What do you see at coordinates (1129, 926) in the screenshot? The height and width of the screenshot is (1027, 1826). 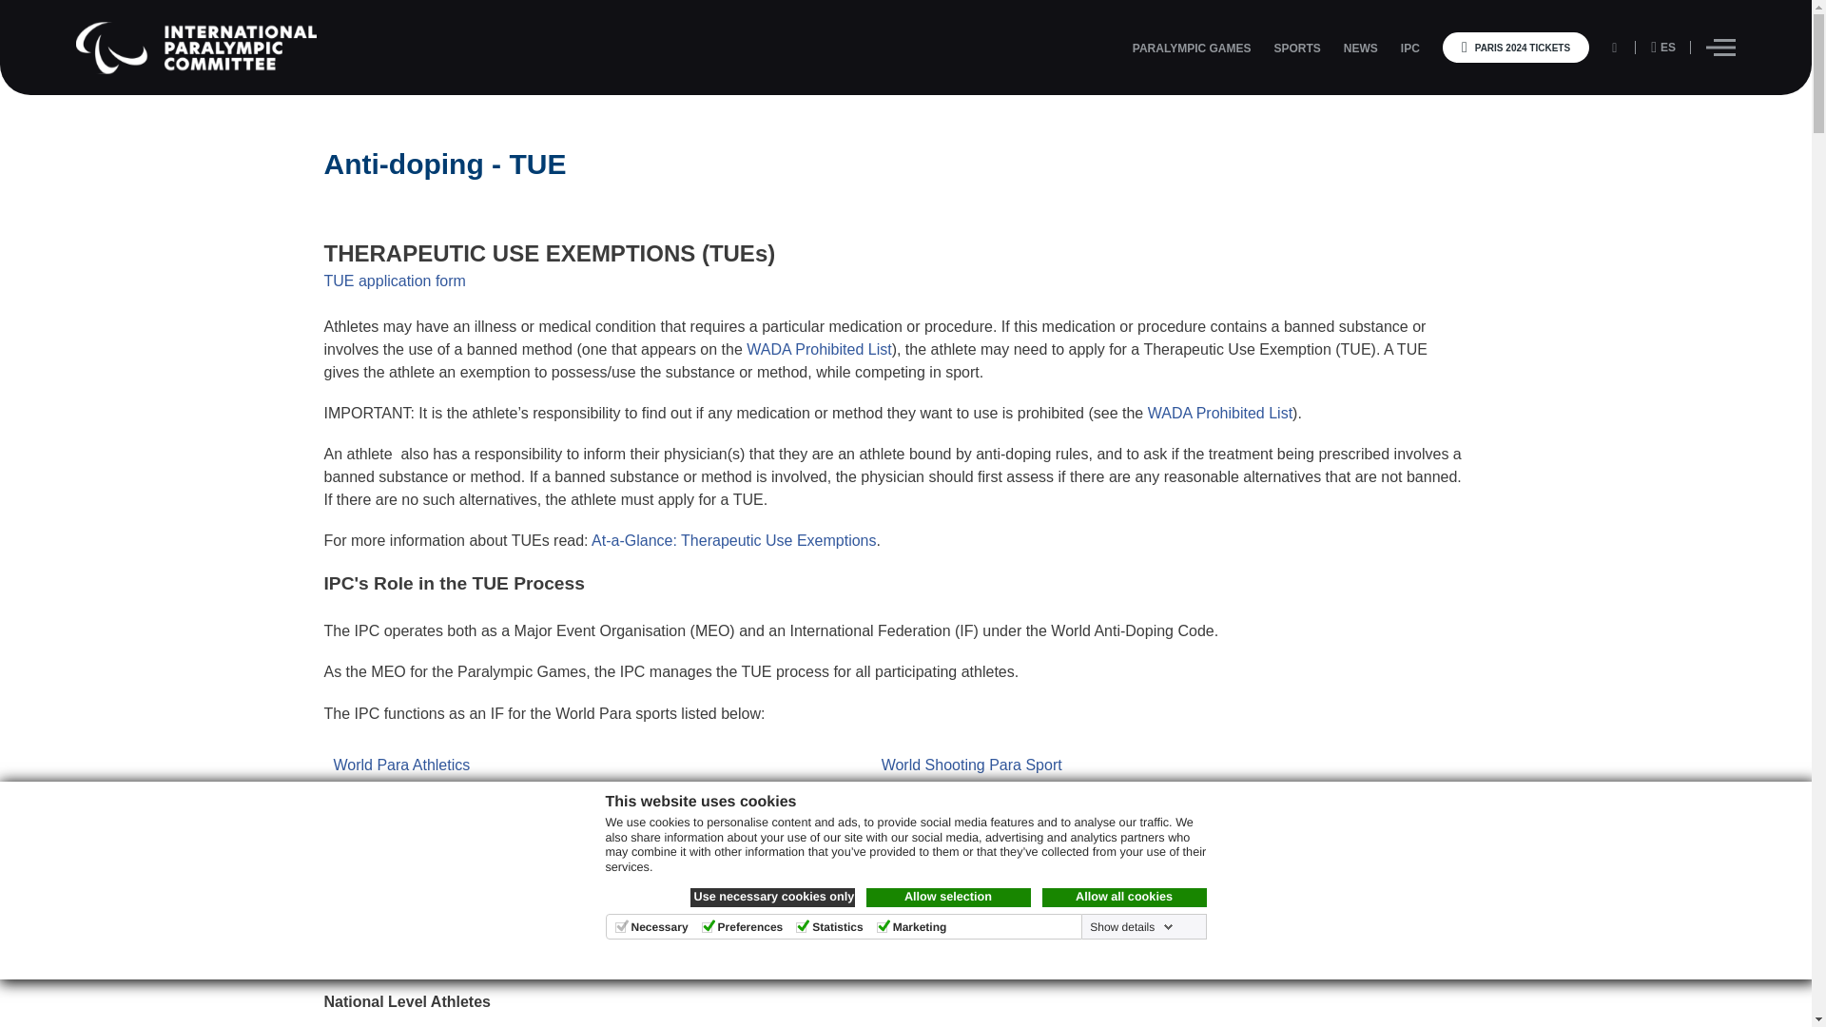 I see `Show details` at bounding box center [1129, 926].